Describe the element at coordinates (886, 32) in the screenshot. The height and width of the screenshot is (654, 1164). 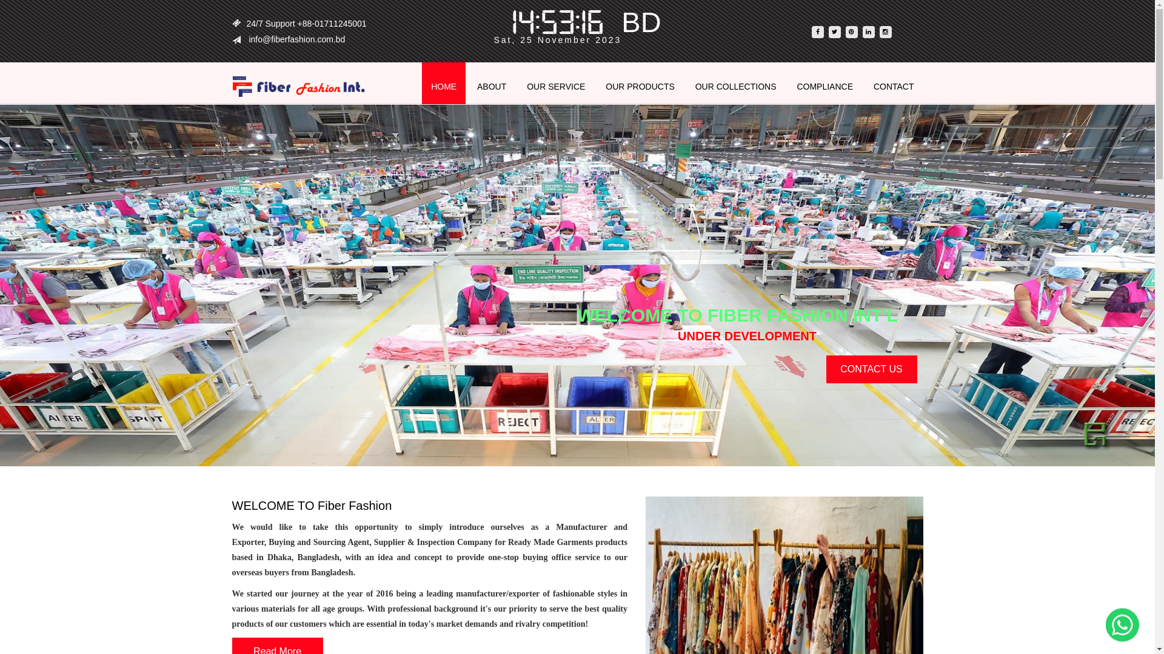
I see `Instagram` at that location.